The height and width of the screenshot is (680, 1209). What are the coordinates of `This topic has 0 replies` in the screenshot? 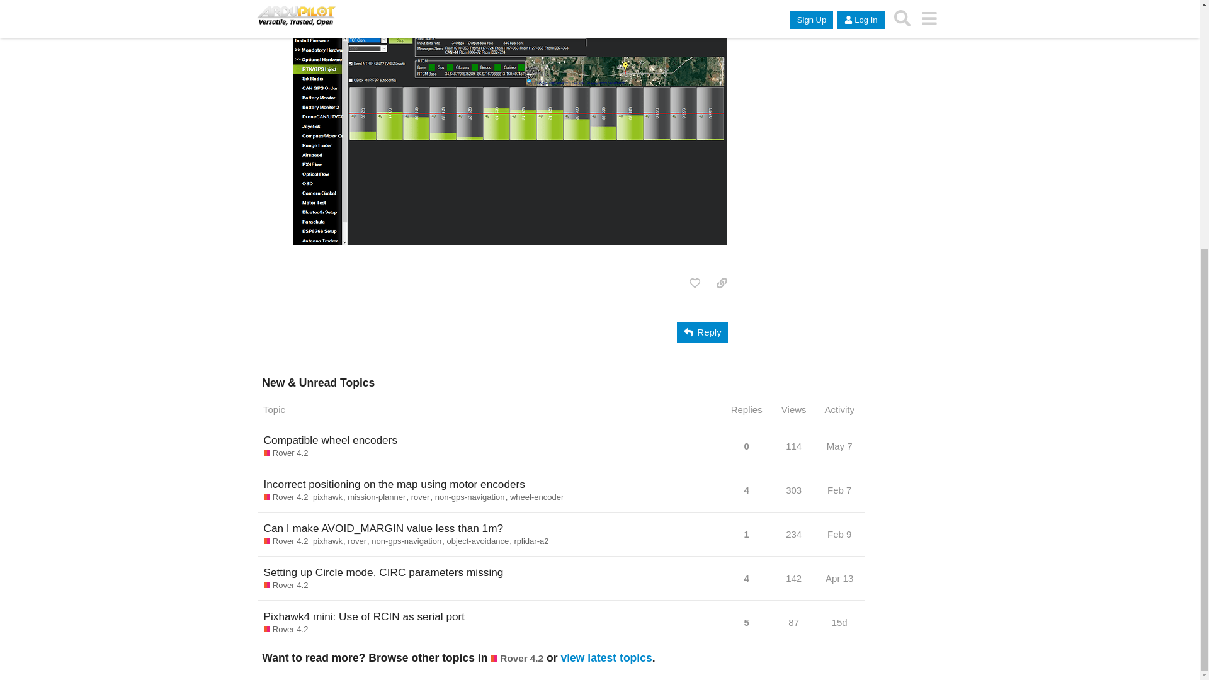 It's located at (747, 450).